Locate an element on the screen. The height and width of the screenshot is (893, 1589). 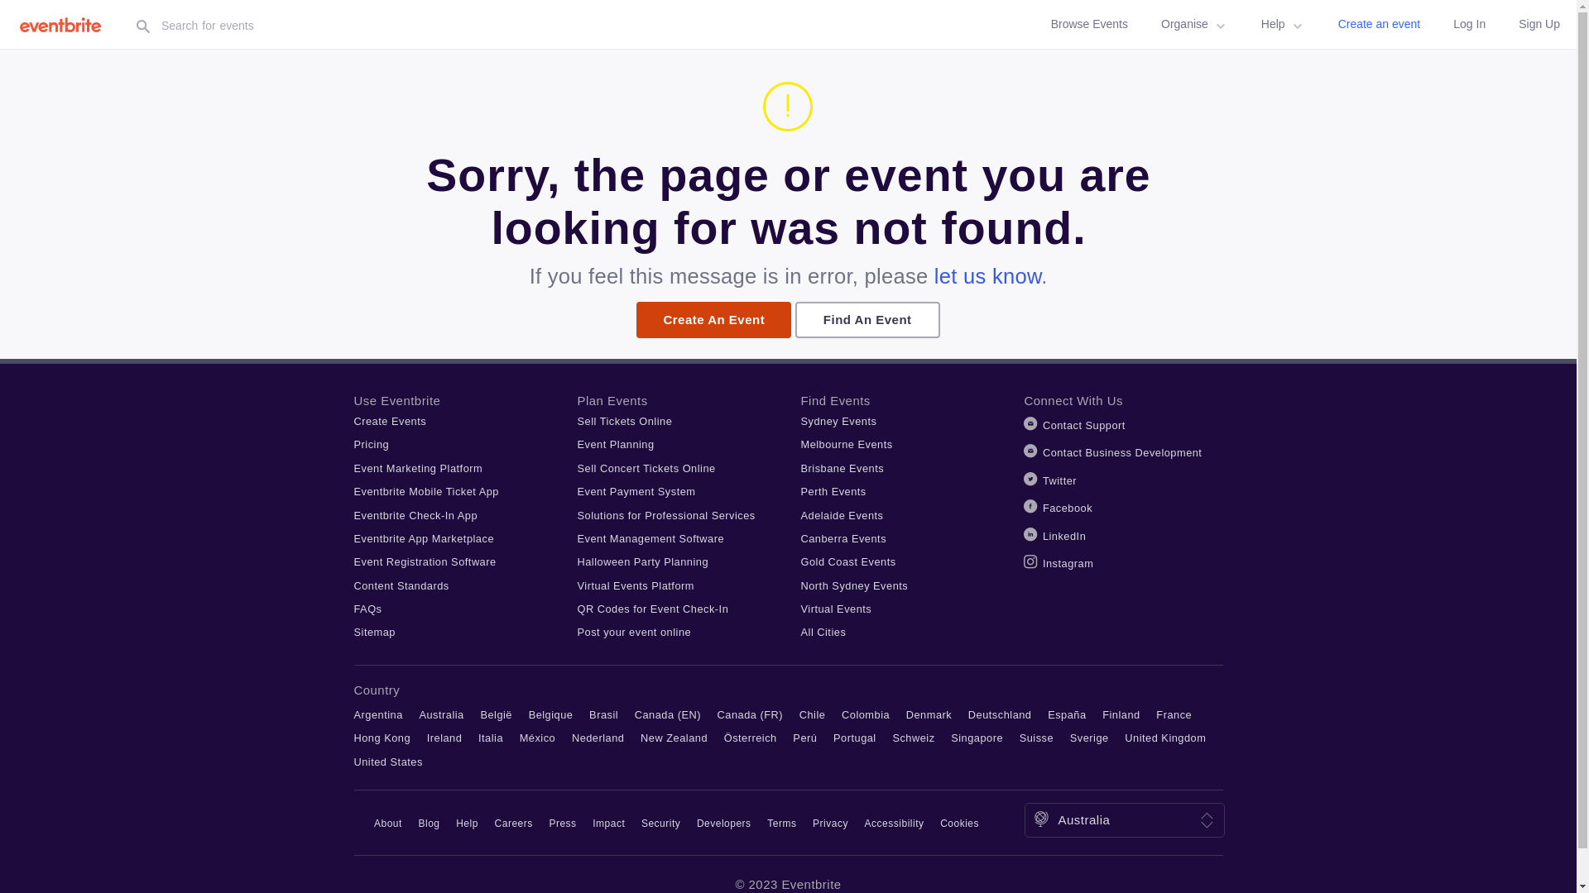
Chile is located at coordinates (813, 714).